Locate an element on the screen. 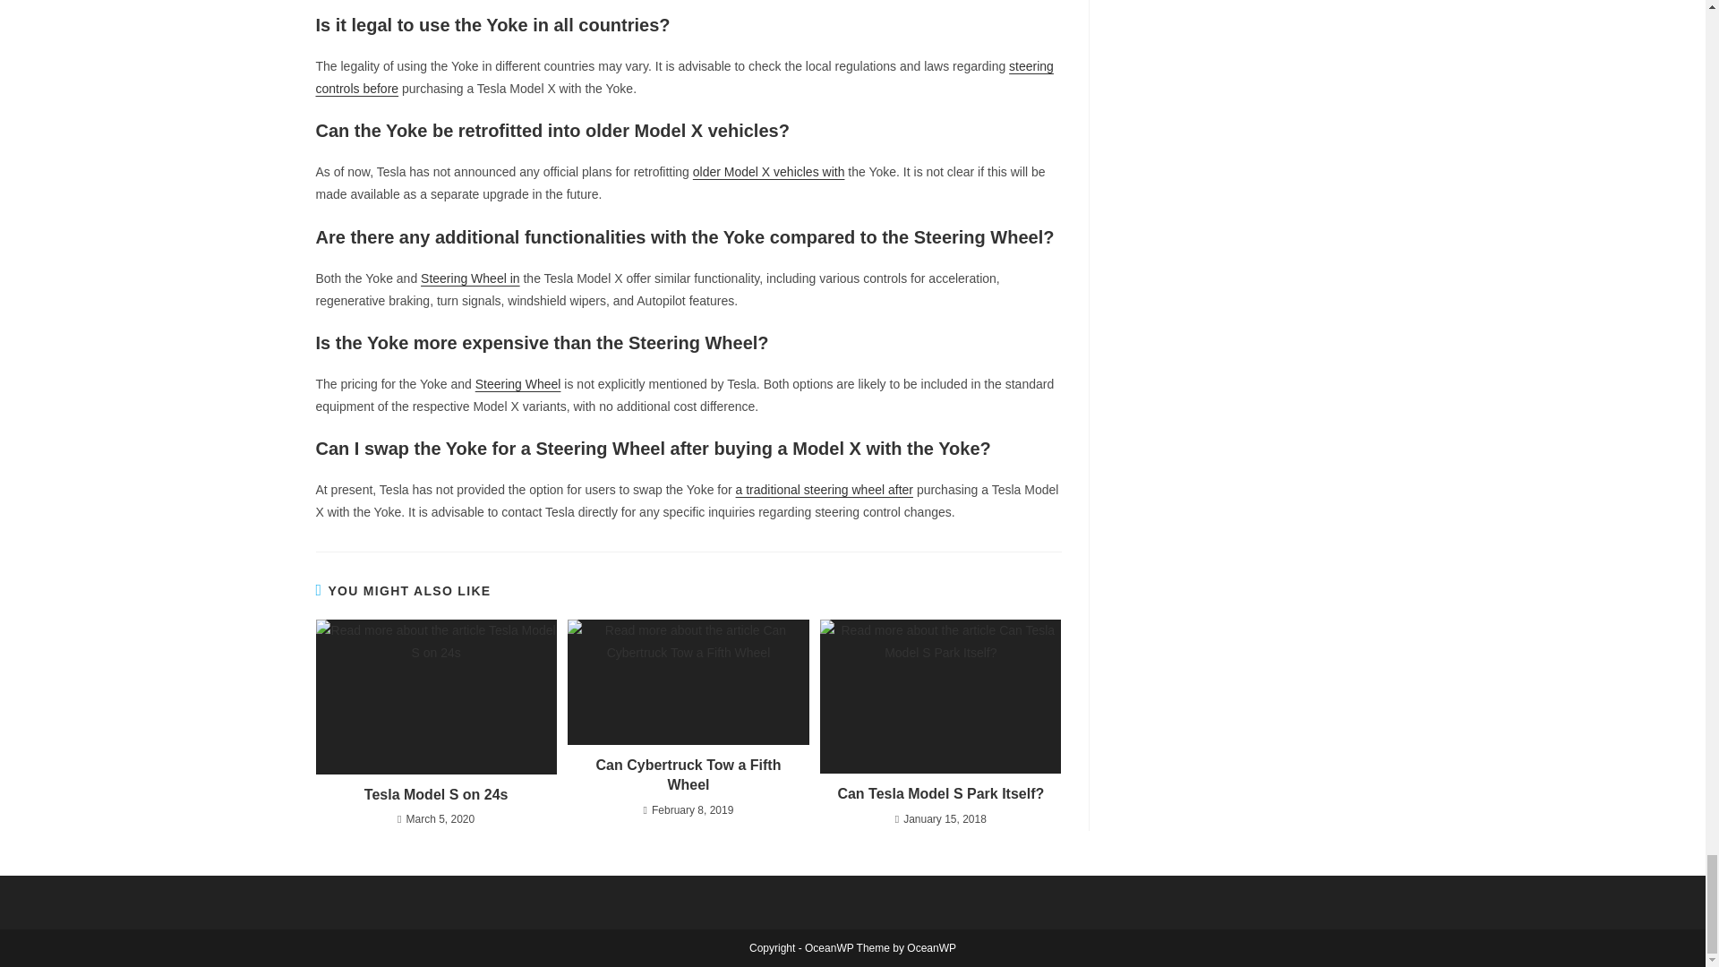 The width and height of the screenshot is (1719, 967). Steering Wheel is located at coordinates (518, 384).